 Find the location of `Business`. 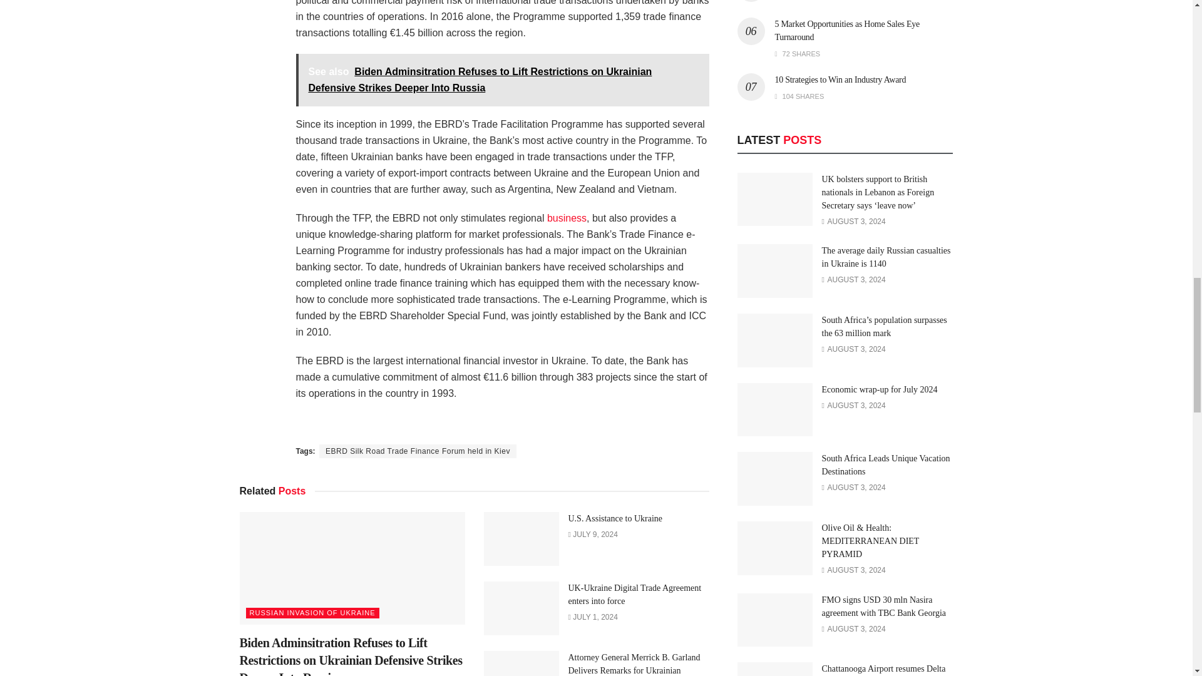

Business is located at coordinates (566, 218).